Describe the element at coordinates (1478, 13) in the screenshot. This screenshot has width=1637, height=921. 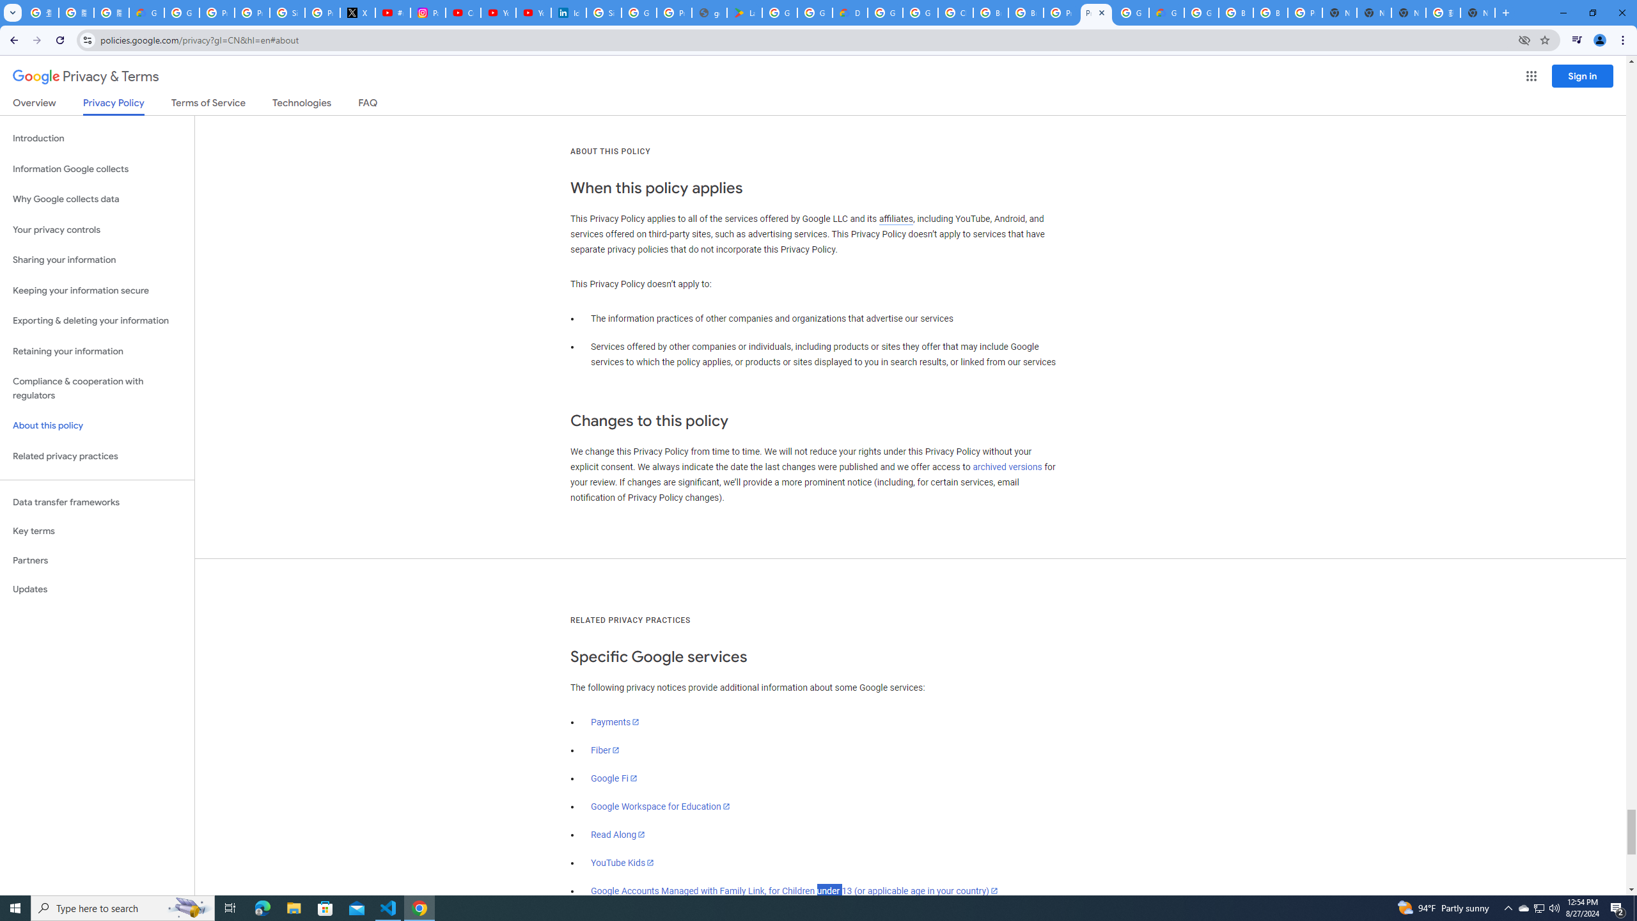
I see `New Tab` at that location.